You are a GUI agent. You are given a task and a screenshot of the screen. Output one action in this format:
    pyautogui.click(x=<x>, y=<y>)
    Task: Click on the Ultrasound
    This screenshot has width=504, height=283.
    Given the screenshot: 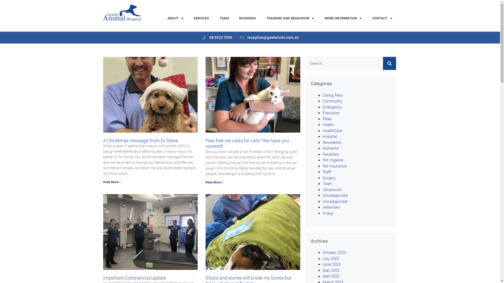 What is the action you would take?
    pyautogui.click(x=332, y=189)
    